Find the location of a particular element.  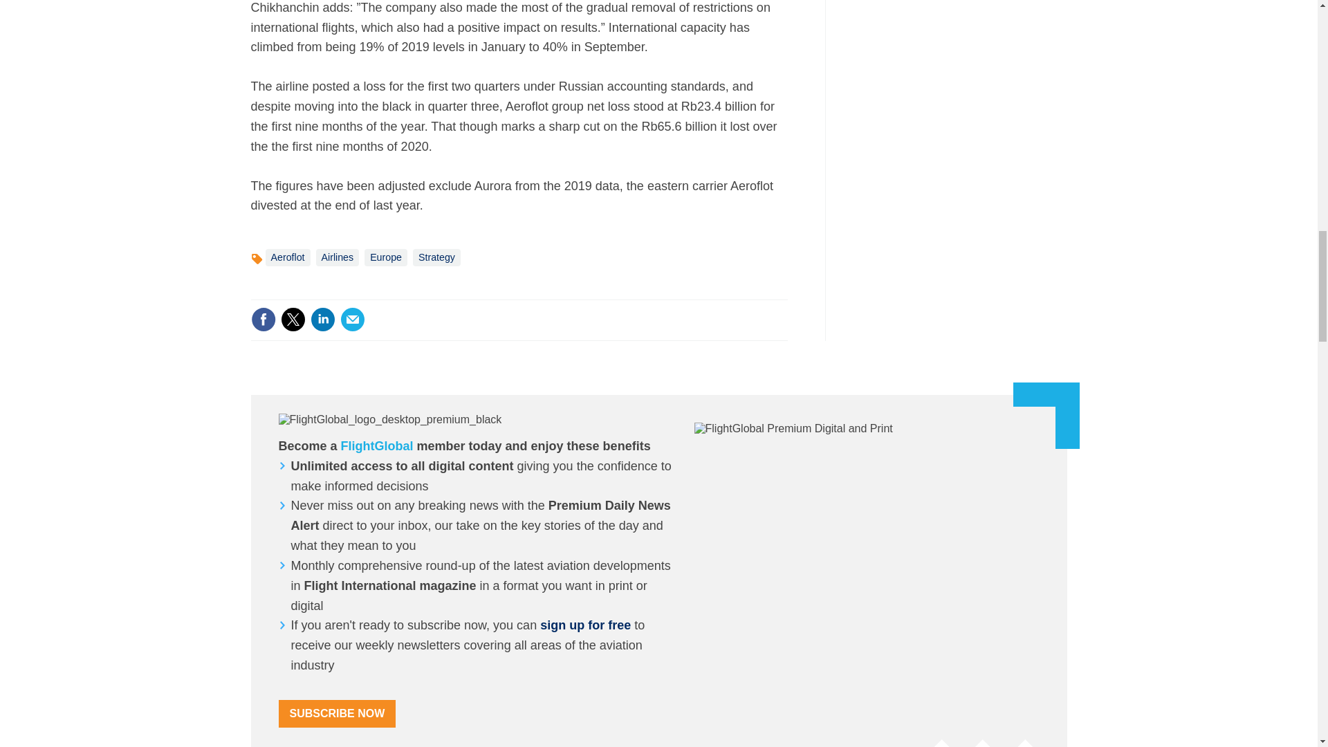

Share this on Twitter is located at coordinates (293, 319).